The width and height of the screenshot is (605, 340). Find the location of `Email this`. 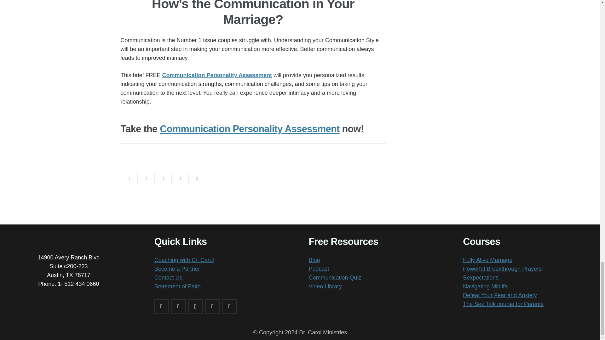

Email this is located at coordinates (129, 178).